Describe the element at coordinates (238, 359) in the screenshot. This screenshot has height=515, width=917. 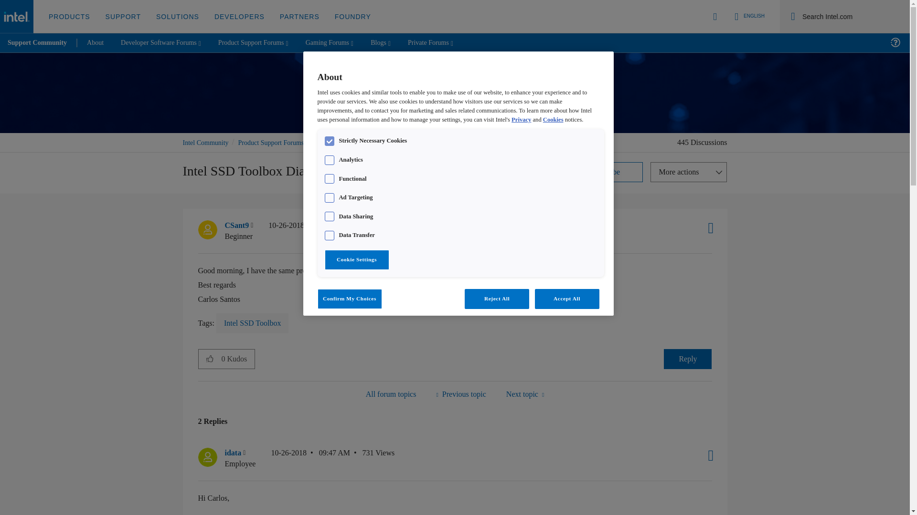
I see `The total number of kudos this post has received.` at that location.